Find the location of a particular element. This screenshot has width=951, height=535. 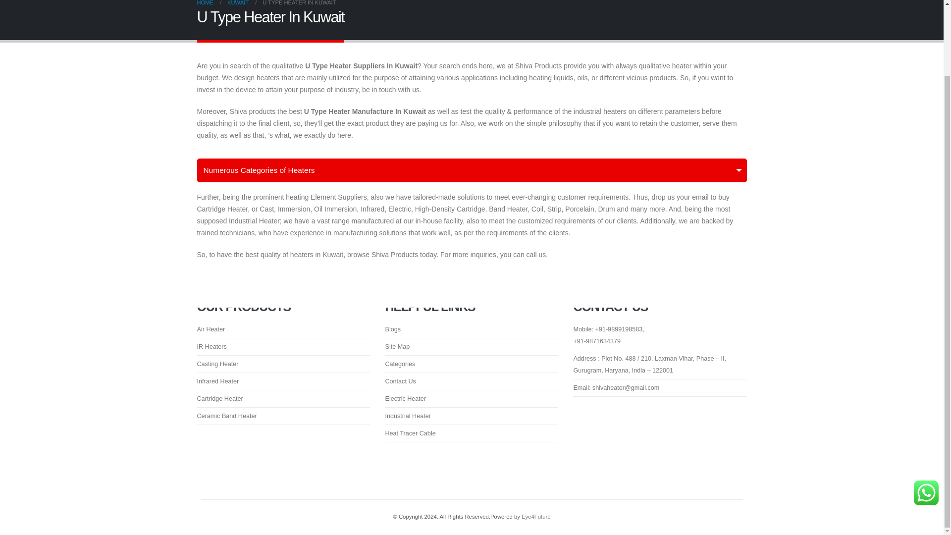

Team is located at coordinates (650, 365).